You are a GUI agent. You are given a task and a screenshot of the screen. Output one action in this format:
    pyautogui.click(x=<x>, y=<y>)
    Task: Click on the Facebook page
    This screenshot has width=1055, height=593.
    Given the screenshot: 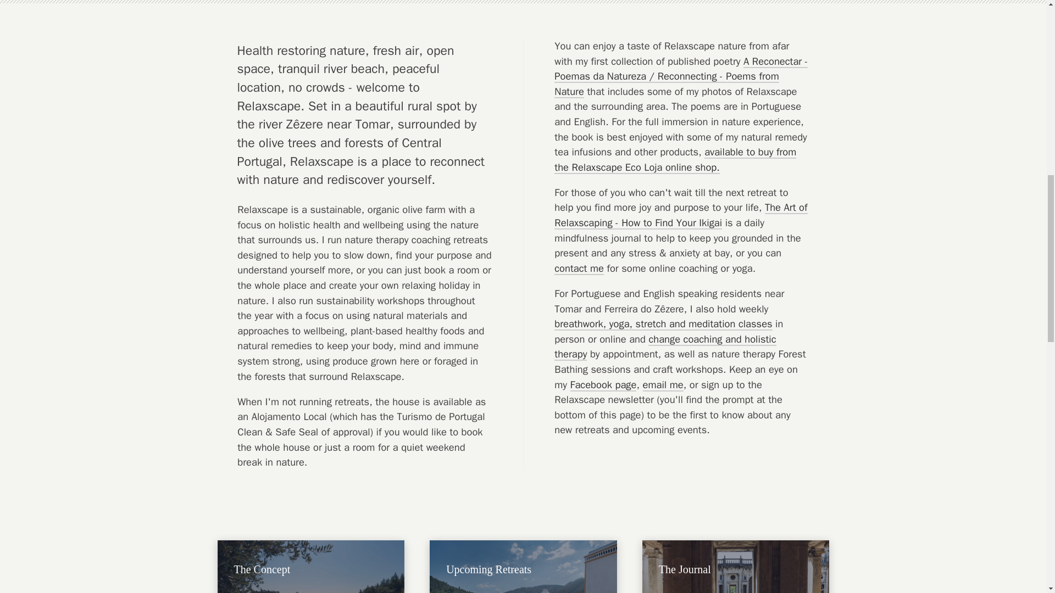 What is the action you would take?
    pyautogui.click(x=603, y=384)
    